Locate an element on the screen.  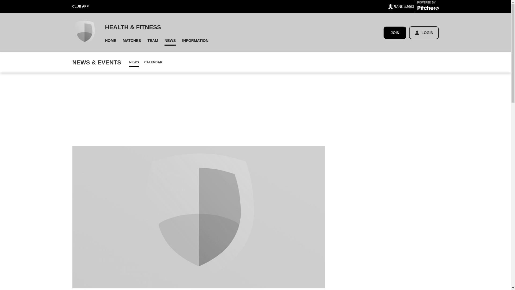
NEWS is located at coordinates (170, 40).